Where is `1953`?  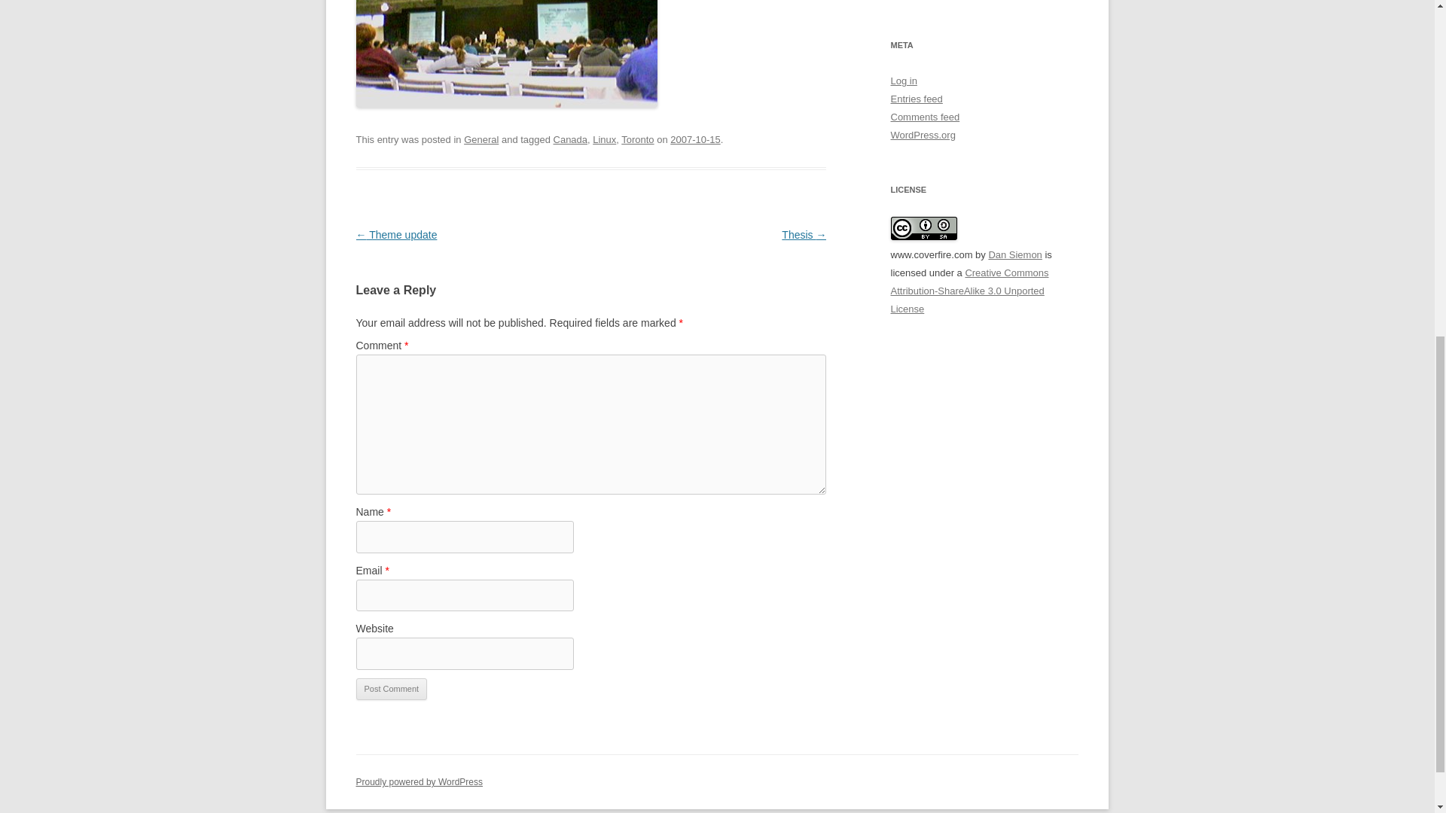
1953 is located at coordinates (695, 140).